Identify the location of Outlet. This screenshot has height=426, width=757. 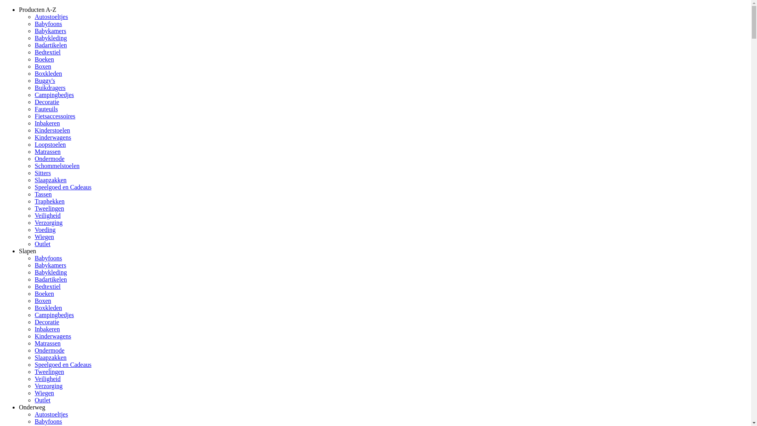
(43, 400).